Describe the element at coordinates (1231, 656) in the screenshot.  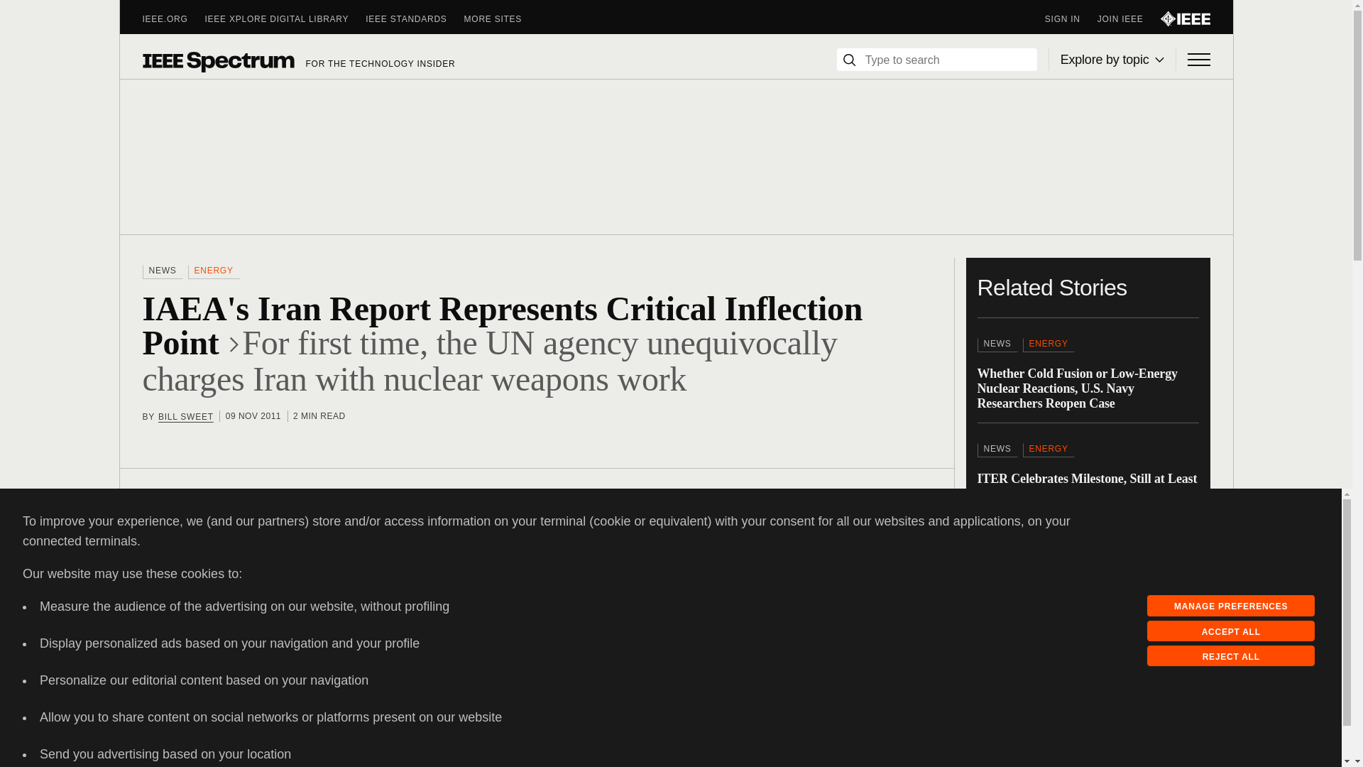
I see `REJECT ALL` at that location.